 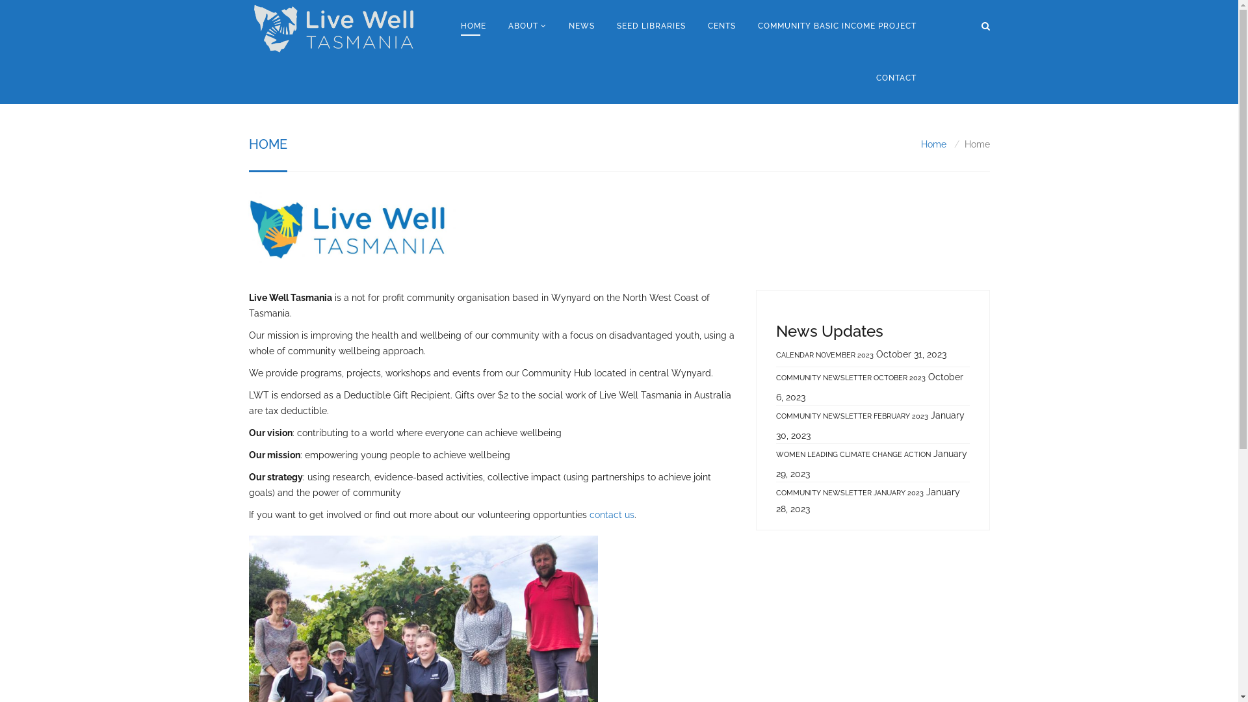 What do you see at coordinates (528, 26) in the screenshot?
I see `ABOUT` at bounding box center [528, 26].